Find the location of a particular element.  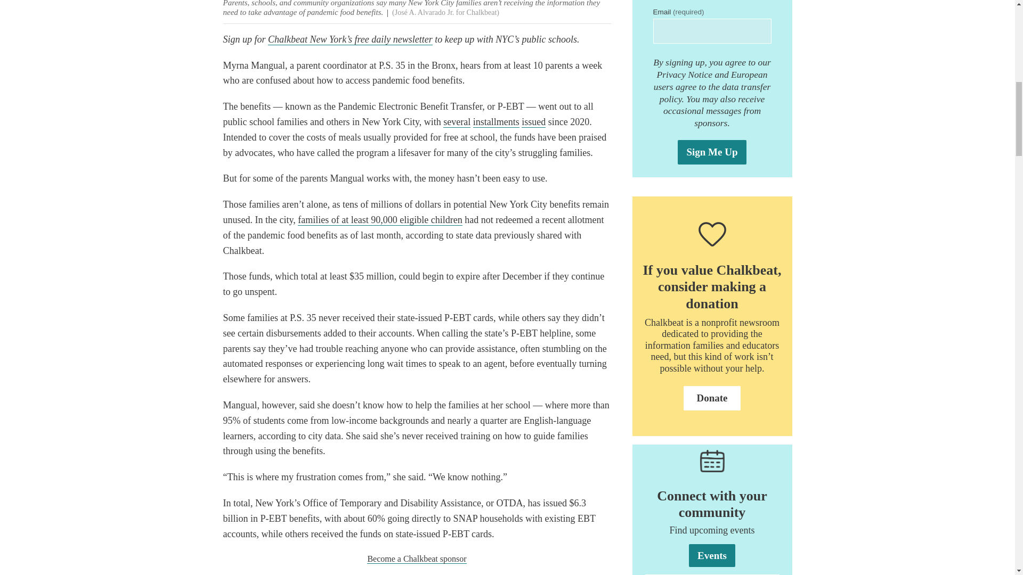

several is located at coordinates (457, 122).